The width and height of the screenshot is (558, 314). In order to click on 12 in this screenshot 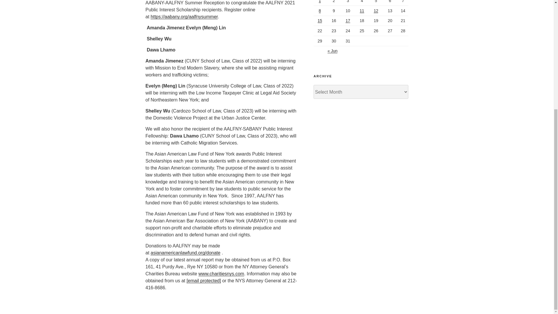, I will do `click(376, 11)`.